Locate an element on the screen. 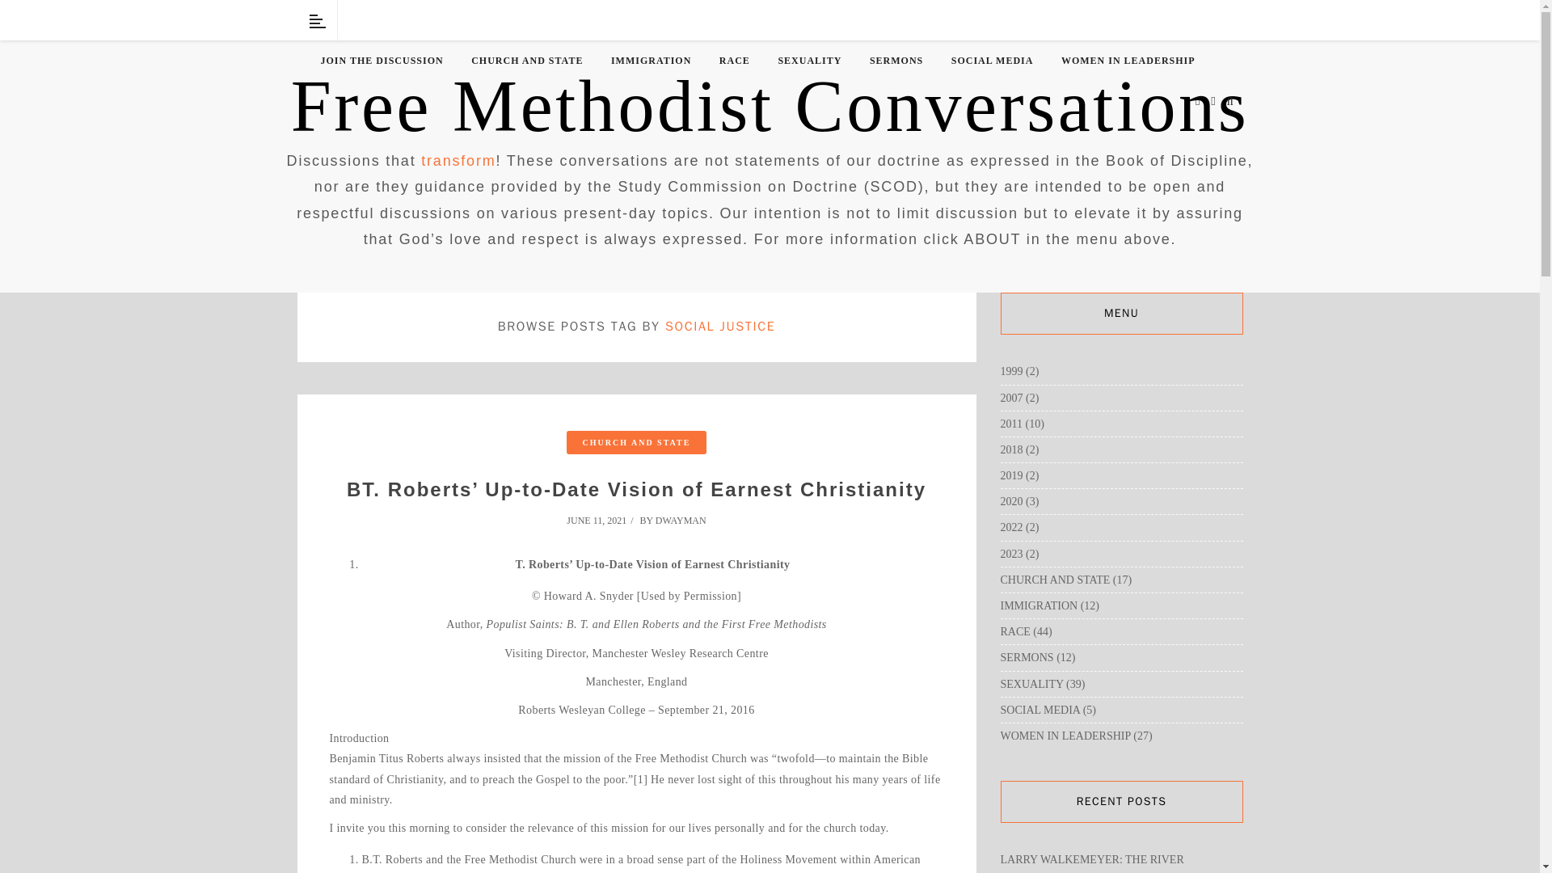 The width and height of the screenshot is (1552, 873). SEXUALITY is located at coordinates (808, 61).